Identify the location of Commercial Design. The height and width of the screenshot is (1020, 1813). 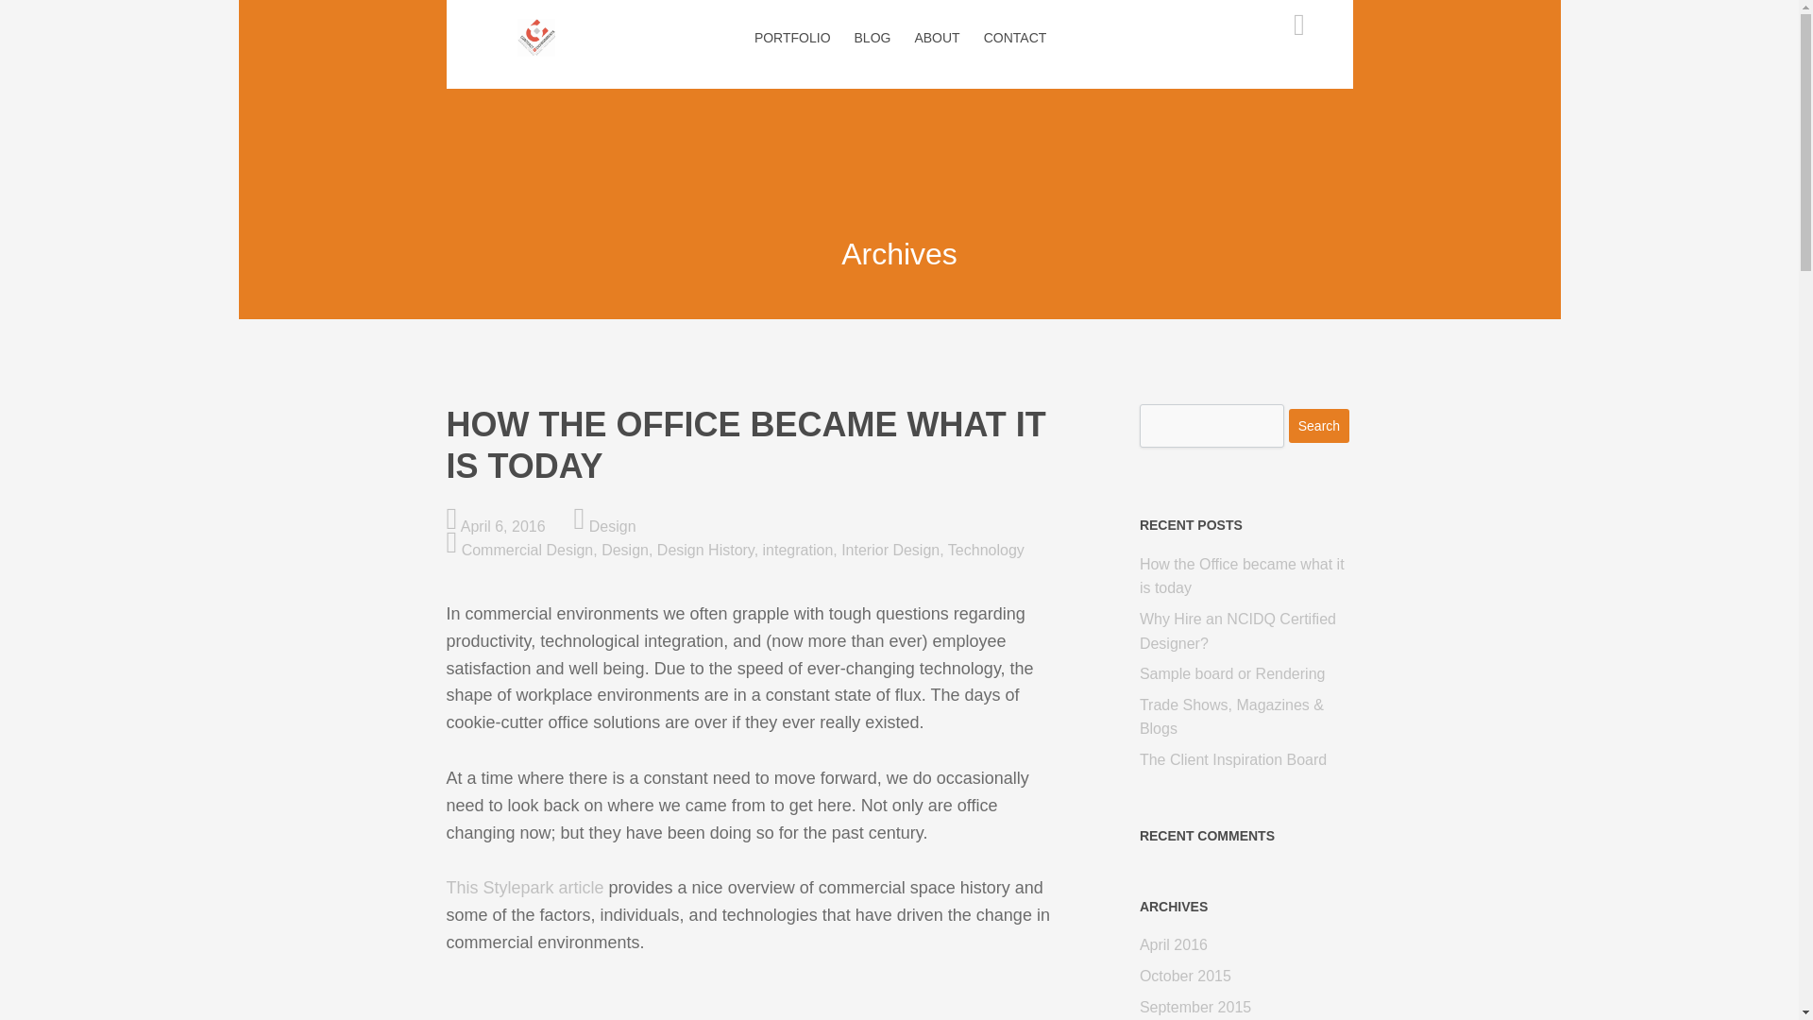
(528, 550).